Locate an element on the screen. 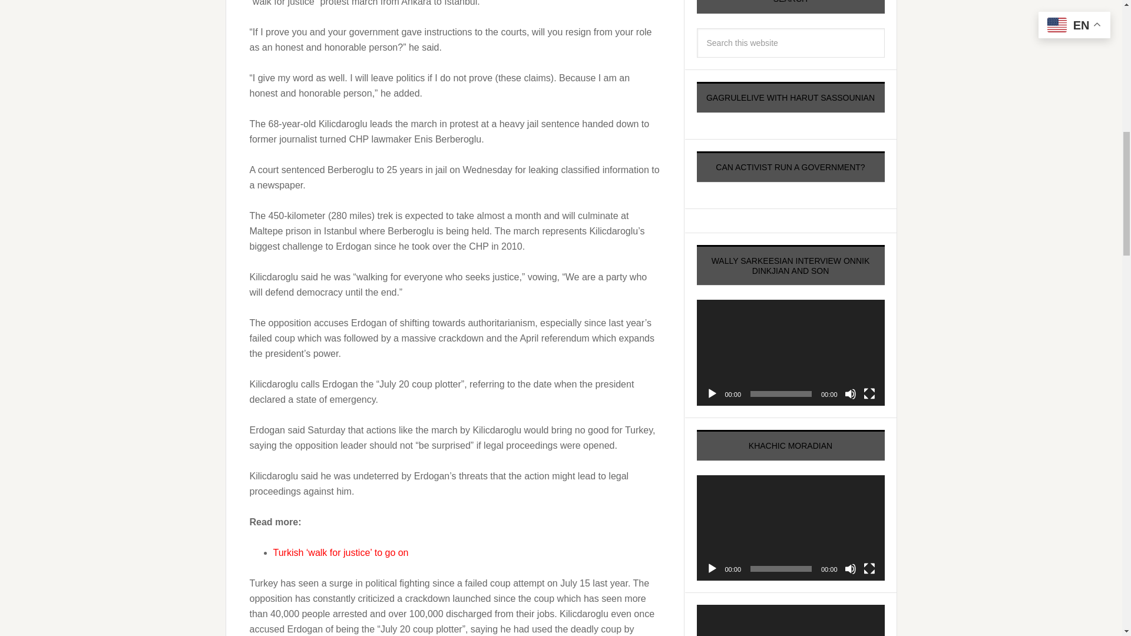 The height and width of the screenshot is (636, 1131). Fullscreen is located at coordinates (869, 393).